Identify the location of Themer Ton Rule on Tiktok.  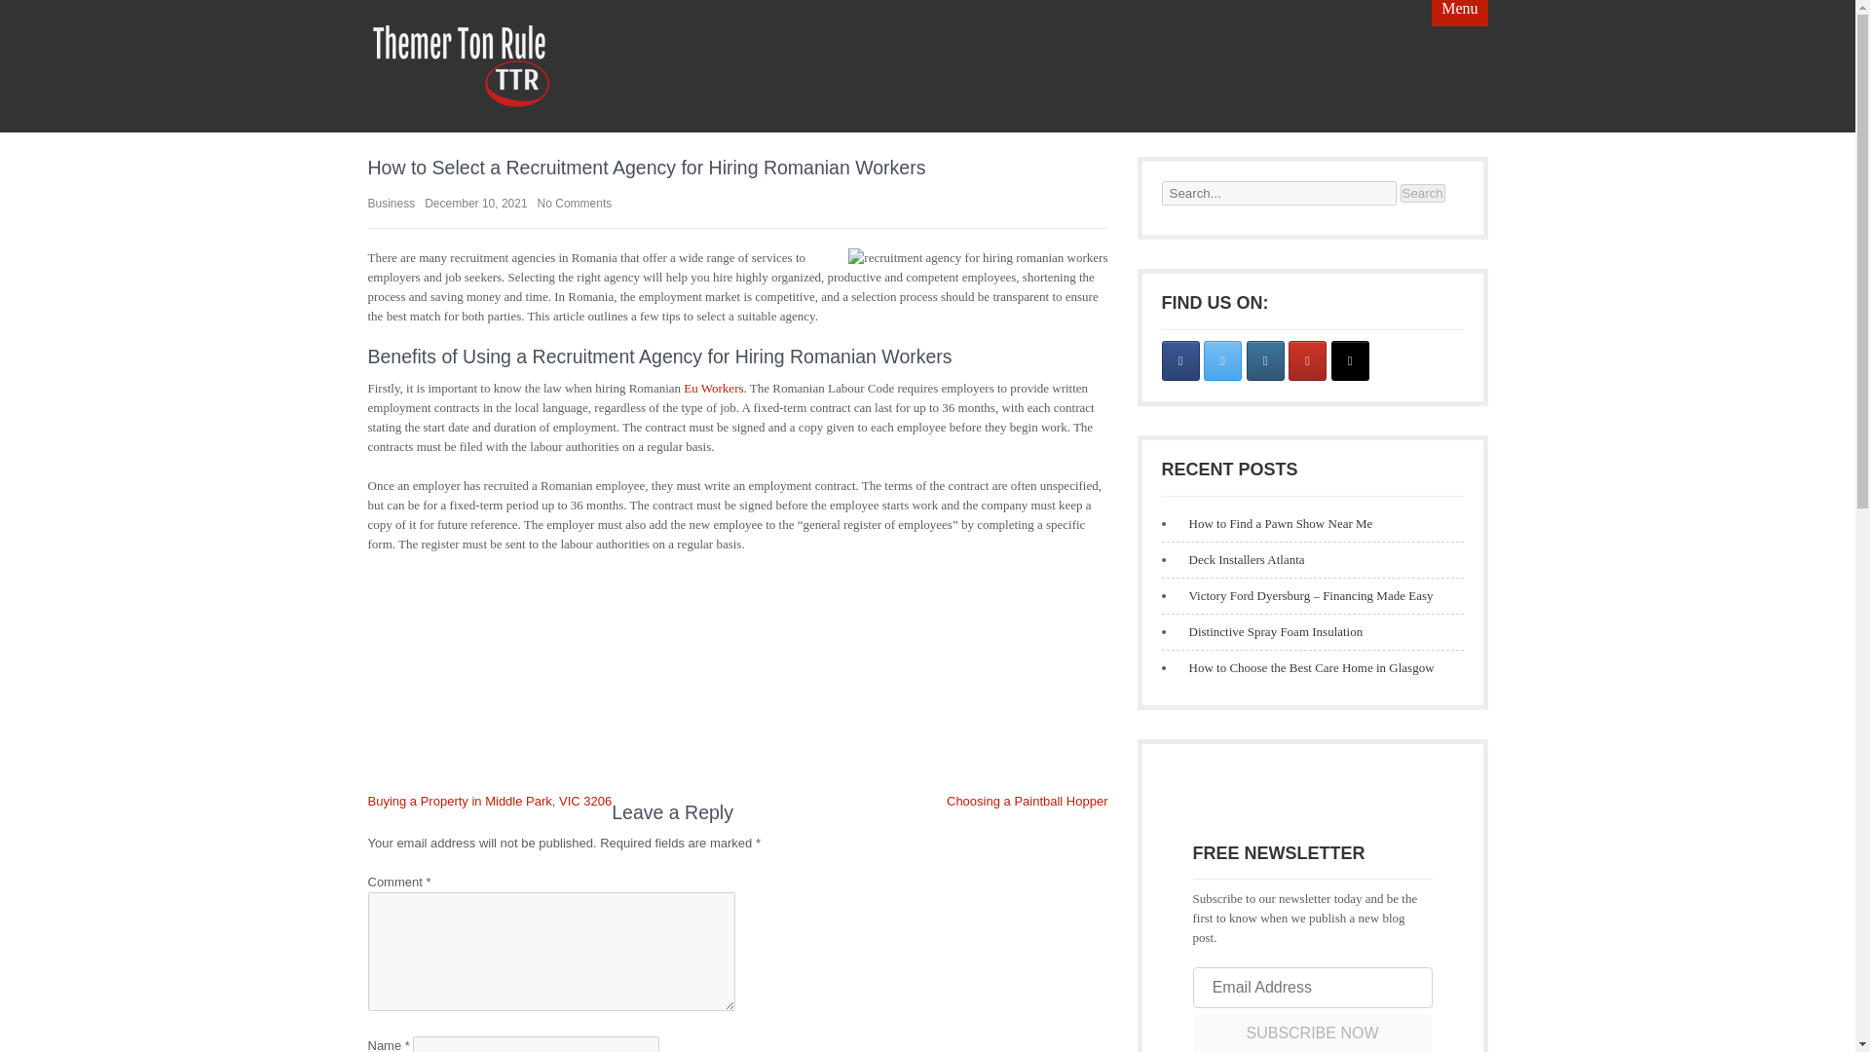
(1350, 360).